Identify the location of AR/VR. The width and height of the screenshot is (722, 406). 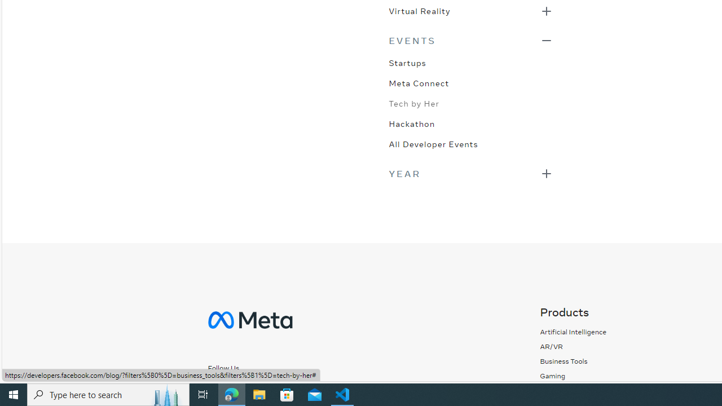
(552, 346).